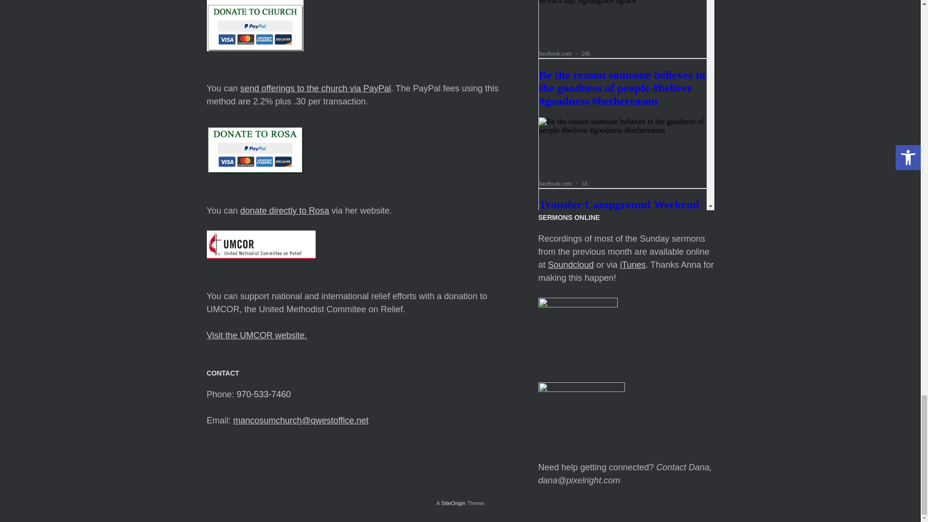  Describe the element at coordinates (571, 265) in the screenshot. I see `Soundcloud` at that location.